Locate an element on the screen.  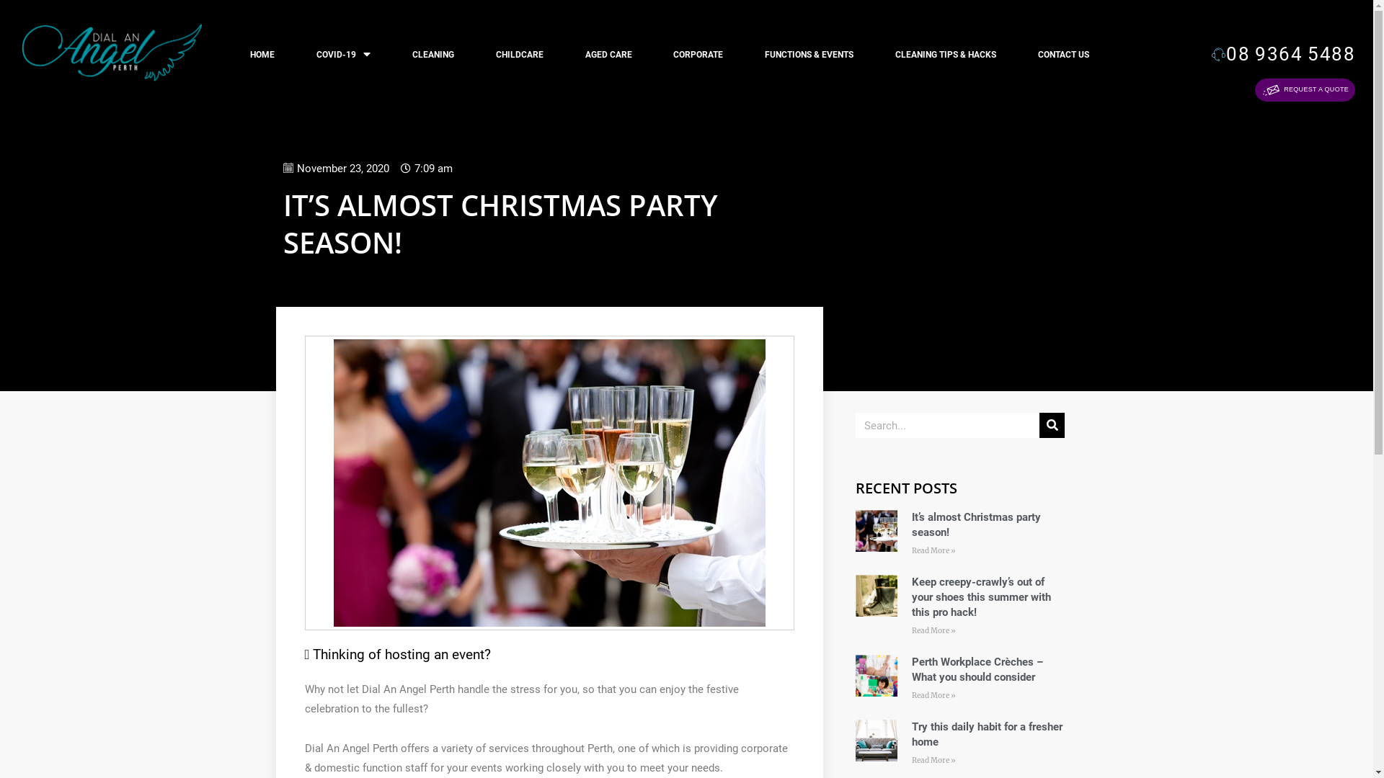
November 23, 2020 is located at coordinates (336, 169).